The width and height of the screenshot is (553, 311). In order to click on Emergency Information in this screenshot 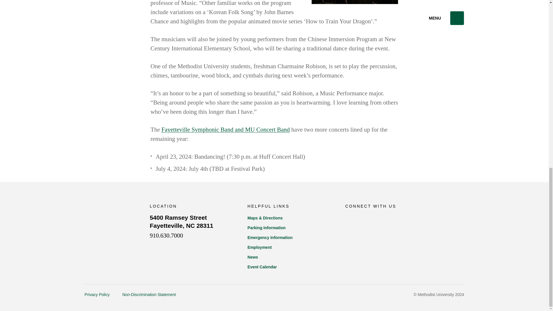, I will do `click(290, 267)`.